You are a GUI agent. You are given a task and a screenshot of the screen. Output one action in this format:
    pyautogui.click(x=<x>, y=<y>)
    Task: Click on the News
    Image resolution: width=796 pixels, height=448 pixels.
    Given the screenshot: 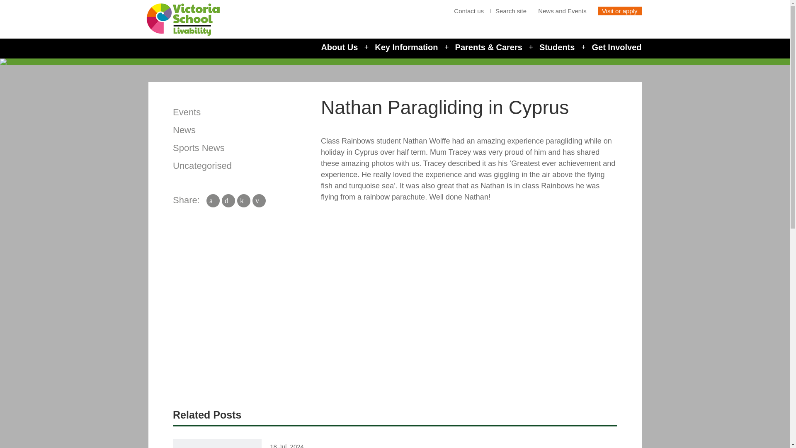 What is the action you would take?
    pyautogui.click(x=184, y=130)
    